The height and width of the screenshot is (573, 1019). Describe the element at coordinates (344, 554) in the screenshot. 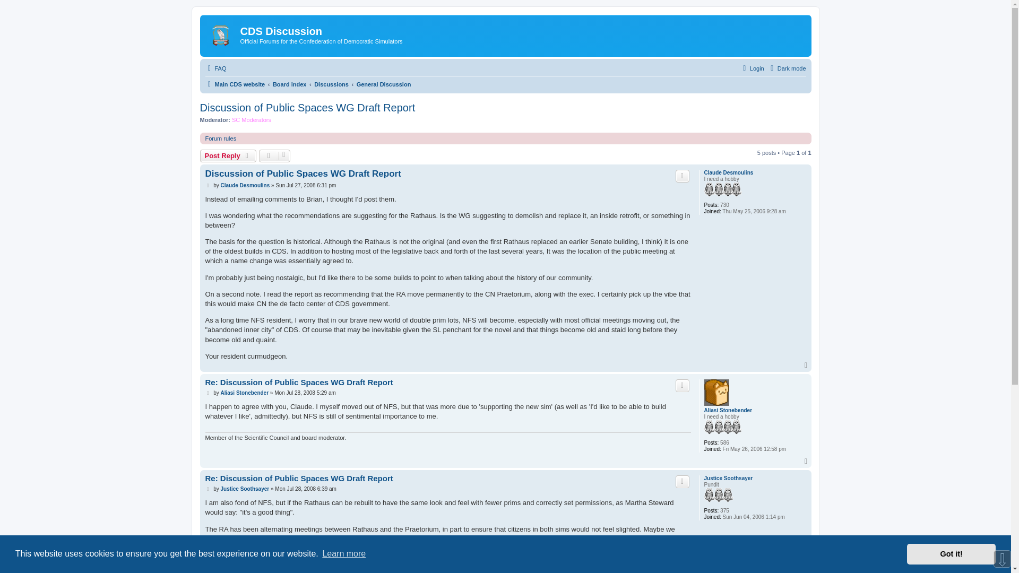

I see `Learn more` at that location.